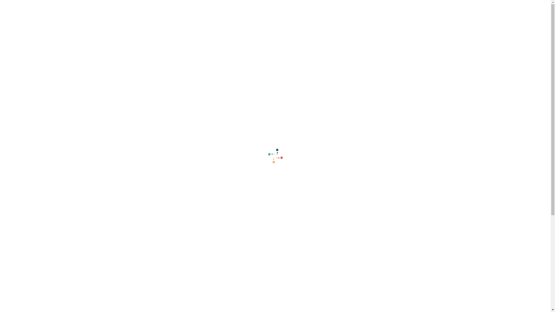  I want to click on Noch Fragen?, so click(155, 7).